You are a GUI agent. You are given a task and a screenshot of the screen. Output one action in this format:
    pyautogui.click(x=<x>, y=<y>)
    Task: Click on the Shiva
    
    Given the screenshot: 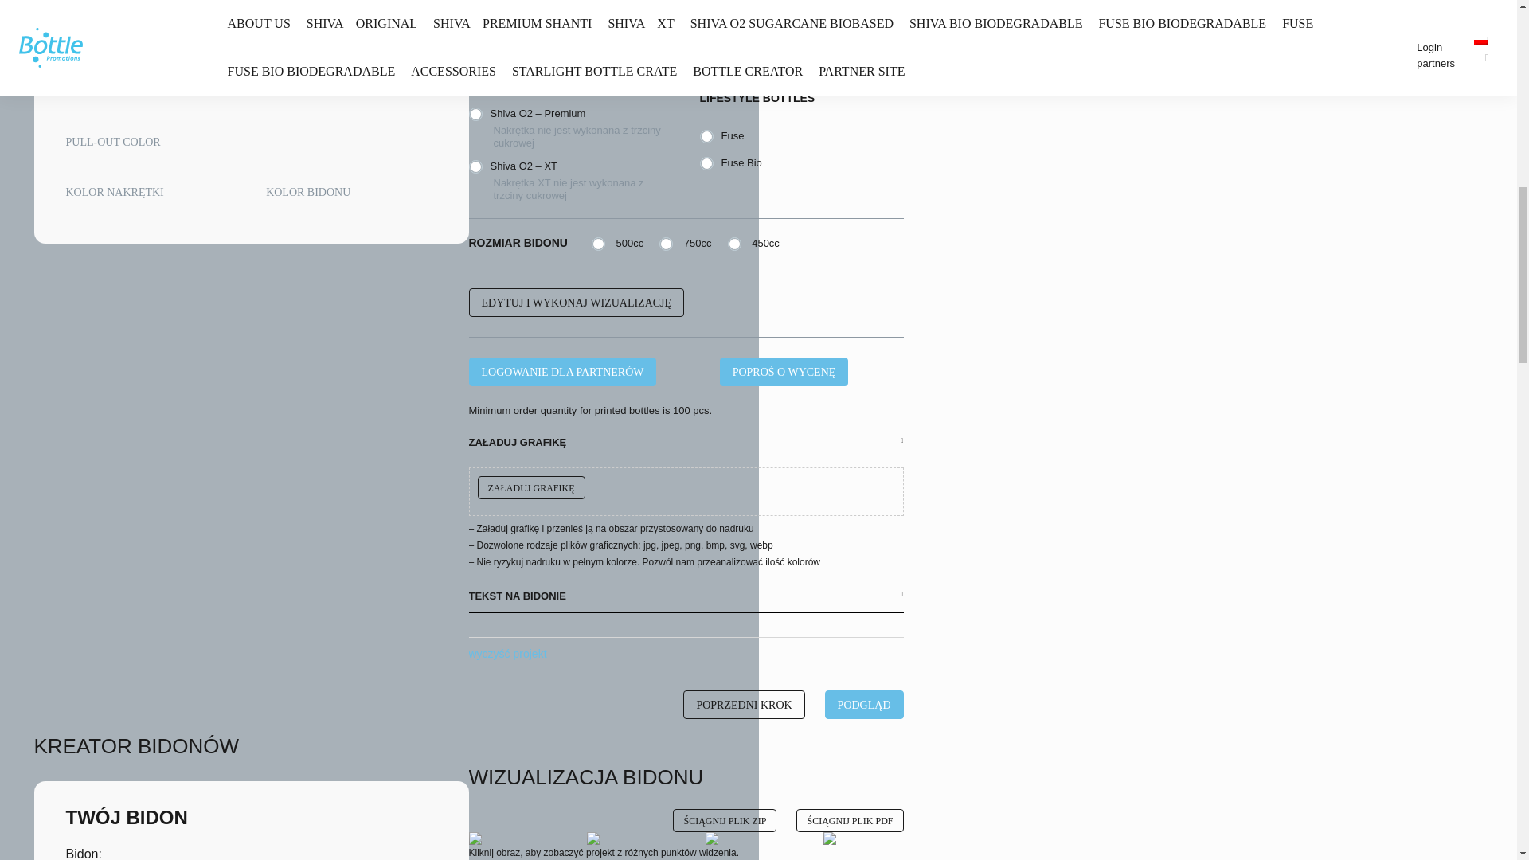 What is the action you would take?
    pyautogui.click(x=90, y=8)
    